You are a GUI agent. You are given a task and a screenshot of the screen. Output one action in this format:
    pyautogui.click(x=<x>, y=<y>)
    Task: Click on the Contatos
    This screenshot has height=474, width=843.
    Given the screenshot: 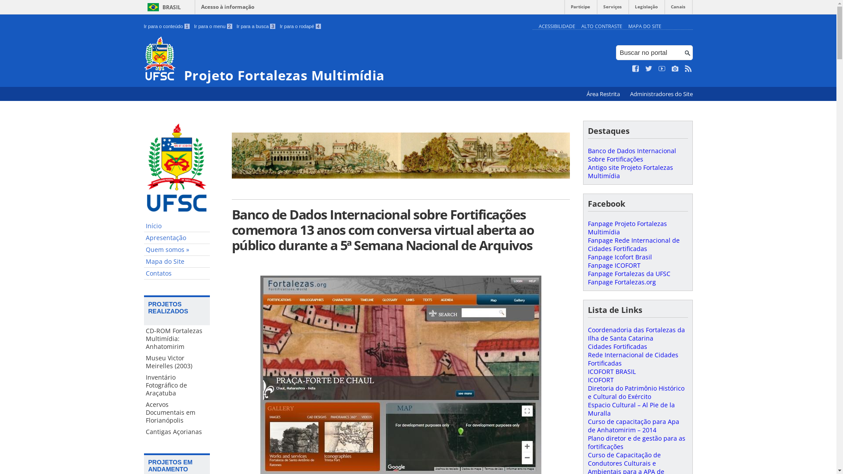 What is the action you would take?
    pyautogui.click(x=177, y=274)
    